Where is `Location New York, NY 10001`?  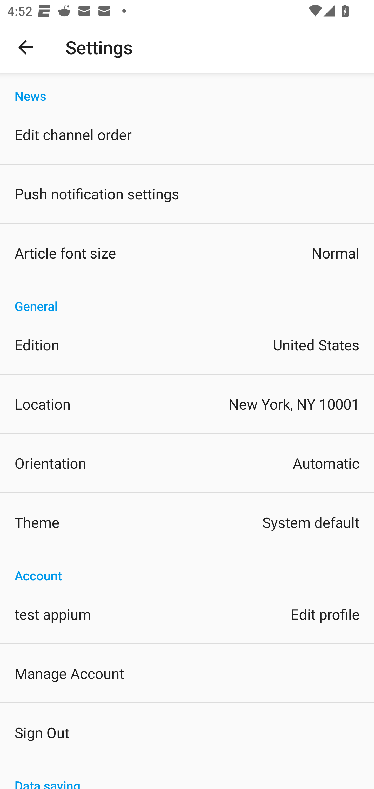 Location New York, NY 10001 is located at coordinates (187, 404).